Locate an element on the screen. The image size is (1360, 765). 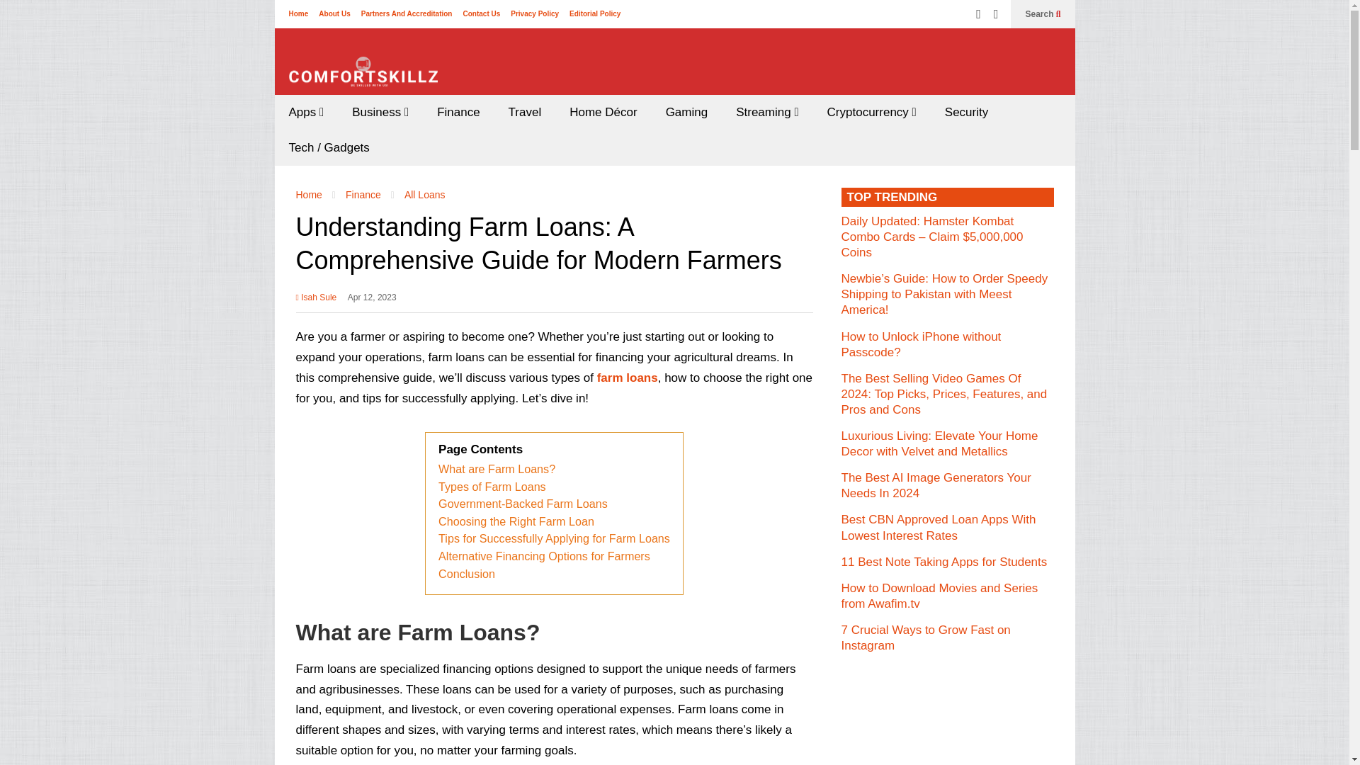
Home is located at coordinates (298, 13).